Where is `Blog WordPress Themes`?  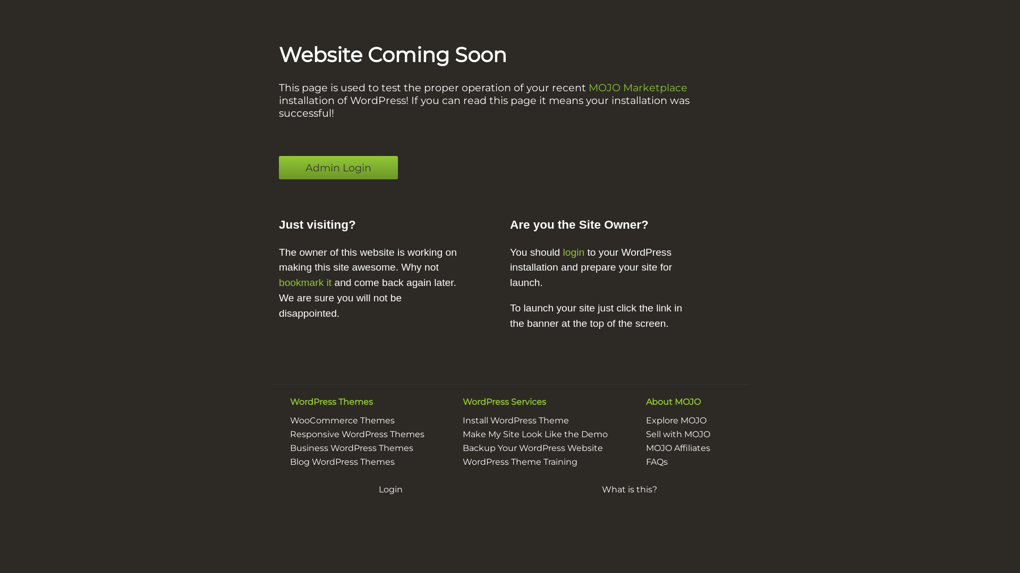 Blog WordPress Themes is located at coordinates (342, 462).